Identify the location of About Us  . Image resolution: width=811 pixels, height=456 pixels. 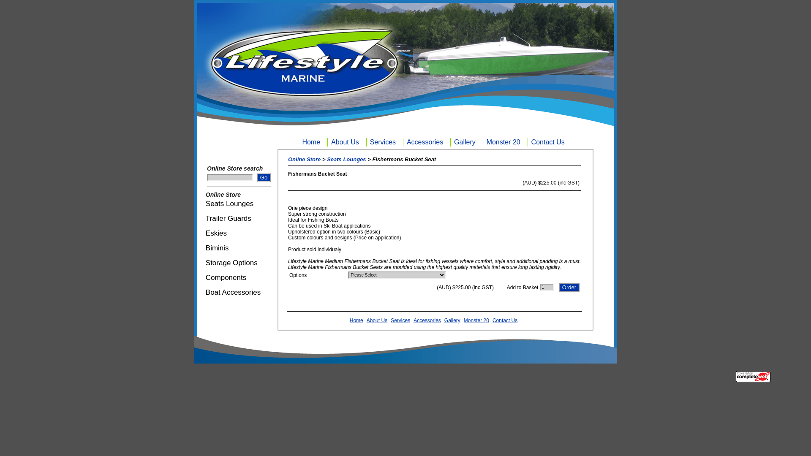
(347, 142).